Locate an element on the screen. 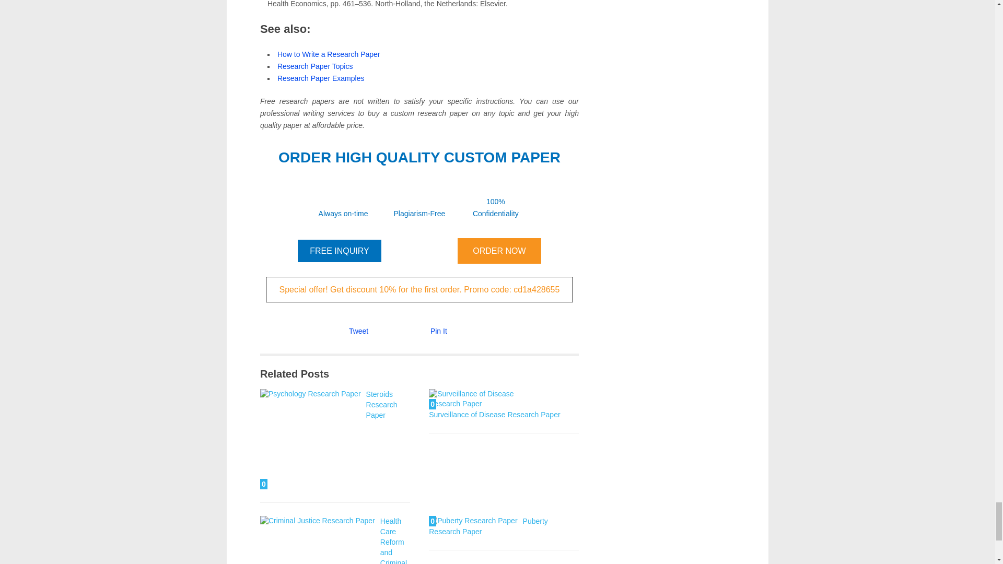  Surveillance of Disease Research Paper is located at coordinates (494, 415).